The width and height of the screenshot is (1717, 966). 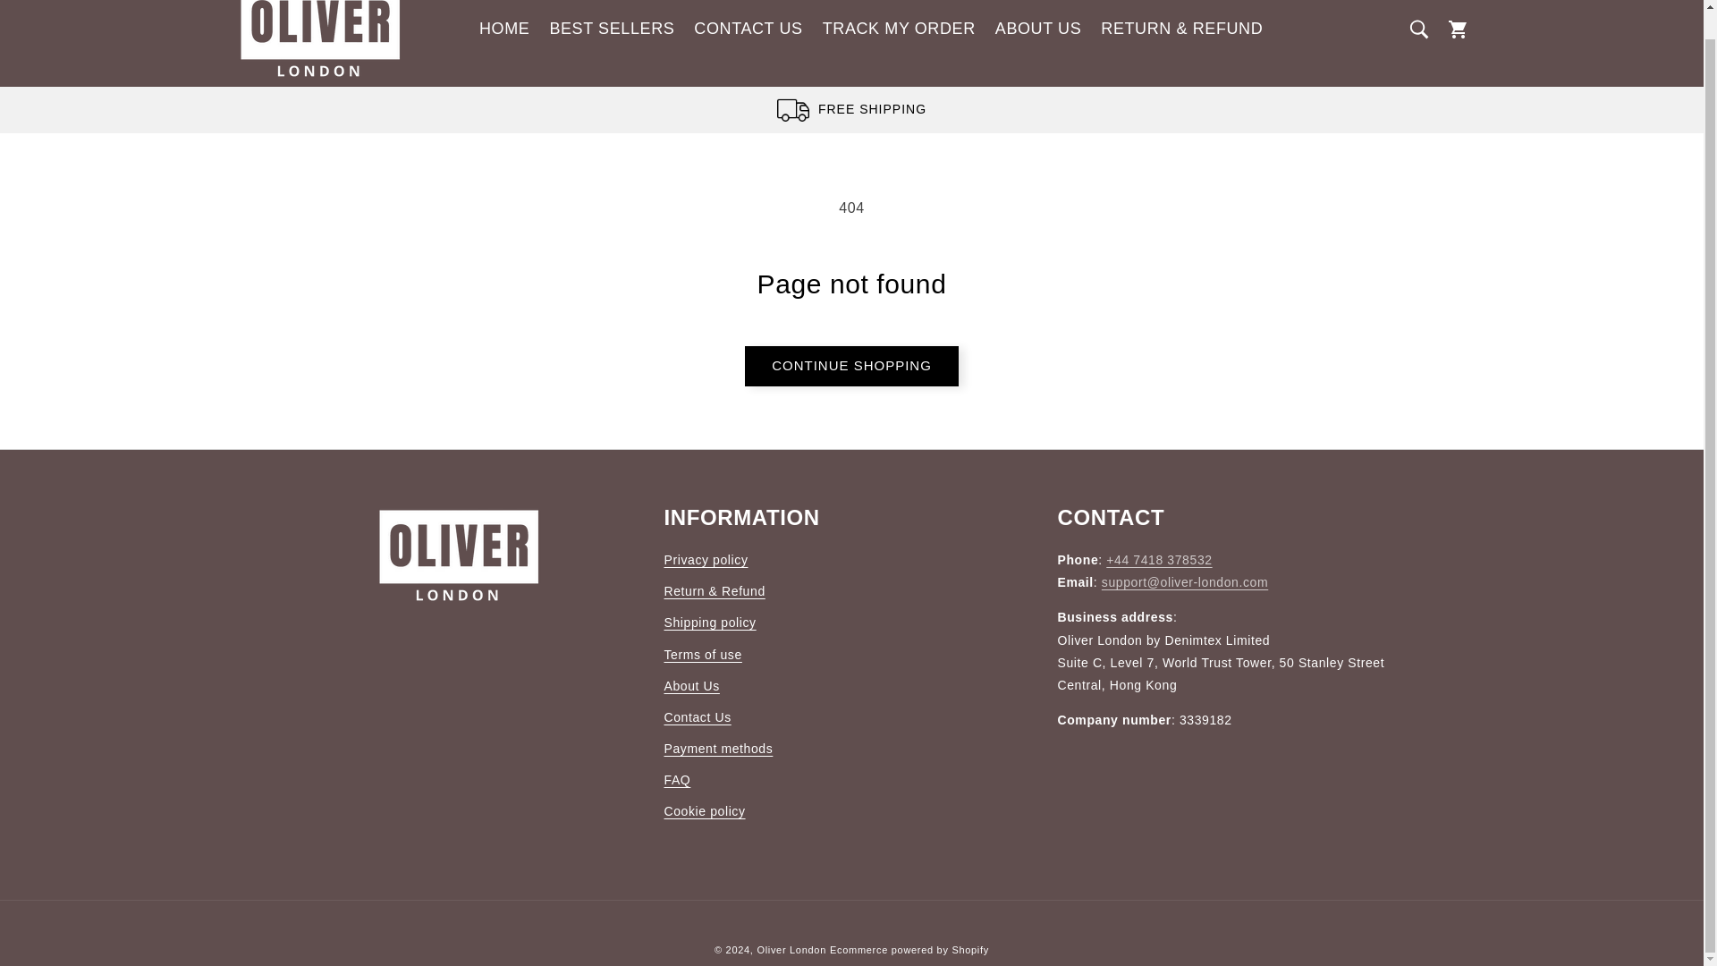 What do you see at coordinates (1458, 29) in the screenshot?
I see `Cart` at bounding box center [1458, 29].